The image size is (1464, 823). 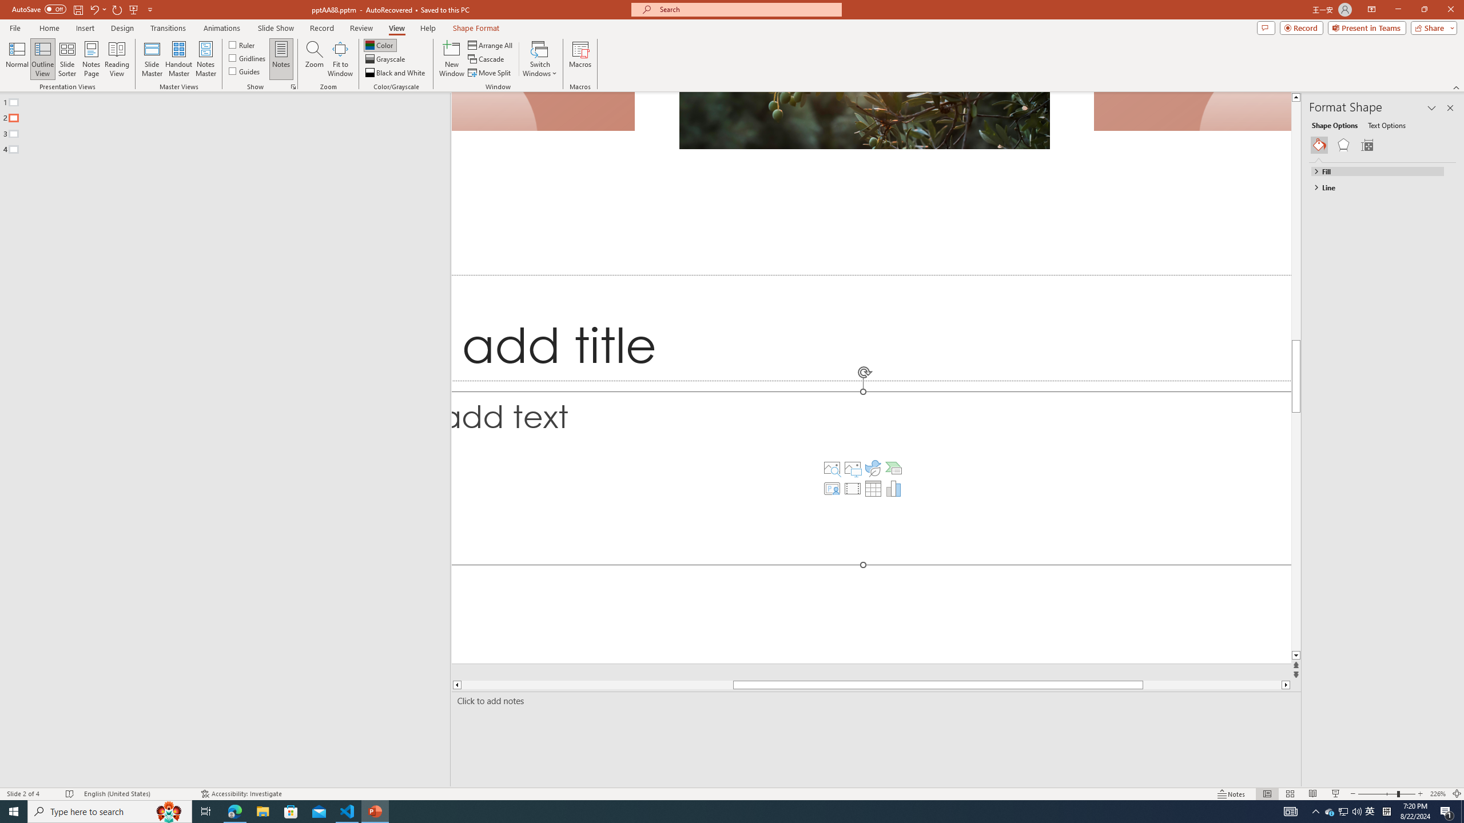 I want to click on Switch Windows, so click(x=540, y=59).